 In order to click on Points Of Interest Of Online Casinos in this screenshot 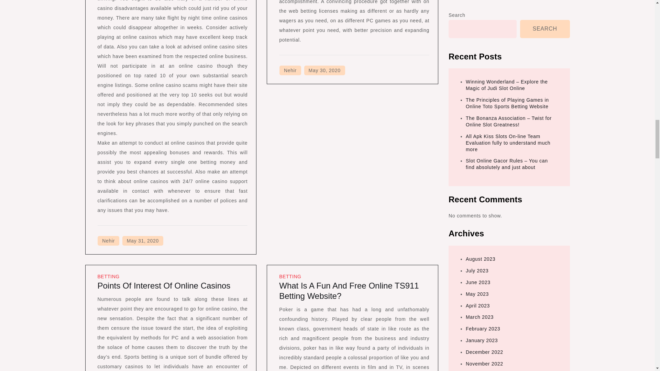, I will do `click(164, 285)`.